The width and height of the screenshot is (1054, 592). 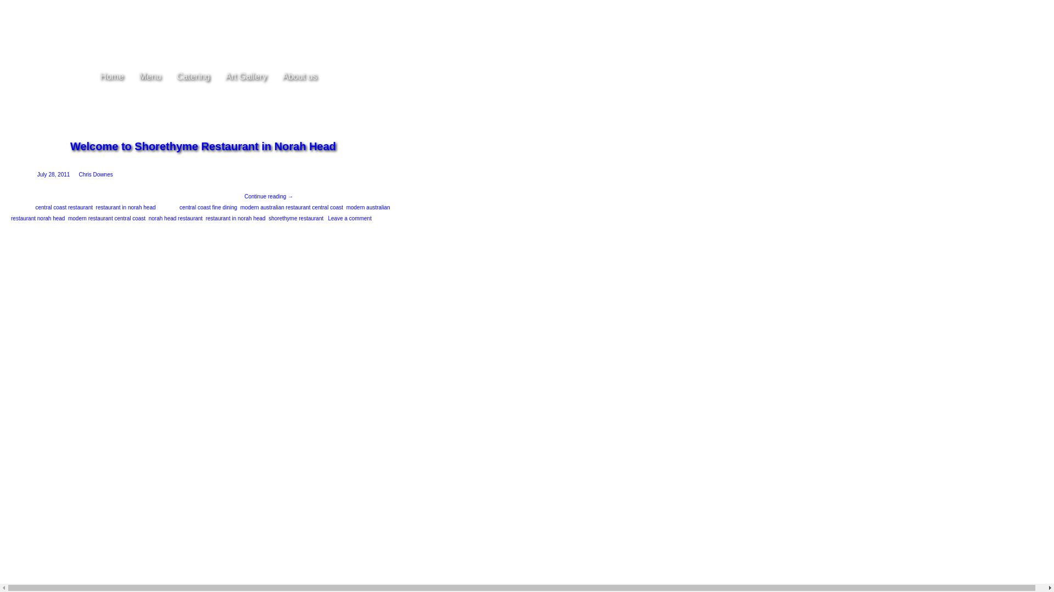 What do you see at coordinates (203, 52) in the screenshot?
I see `ShoreThyme Restaurant` at bounding box center [203, 52].